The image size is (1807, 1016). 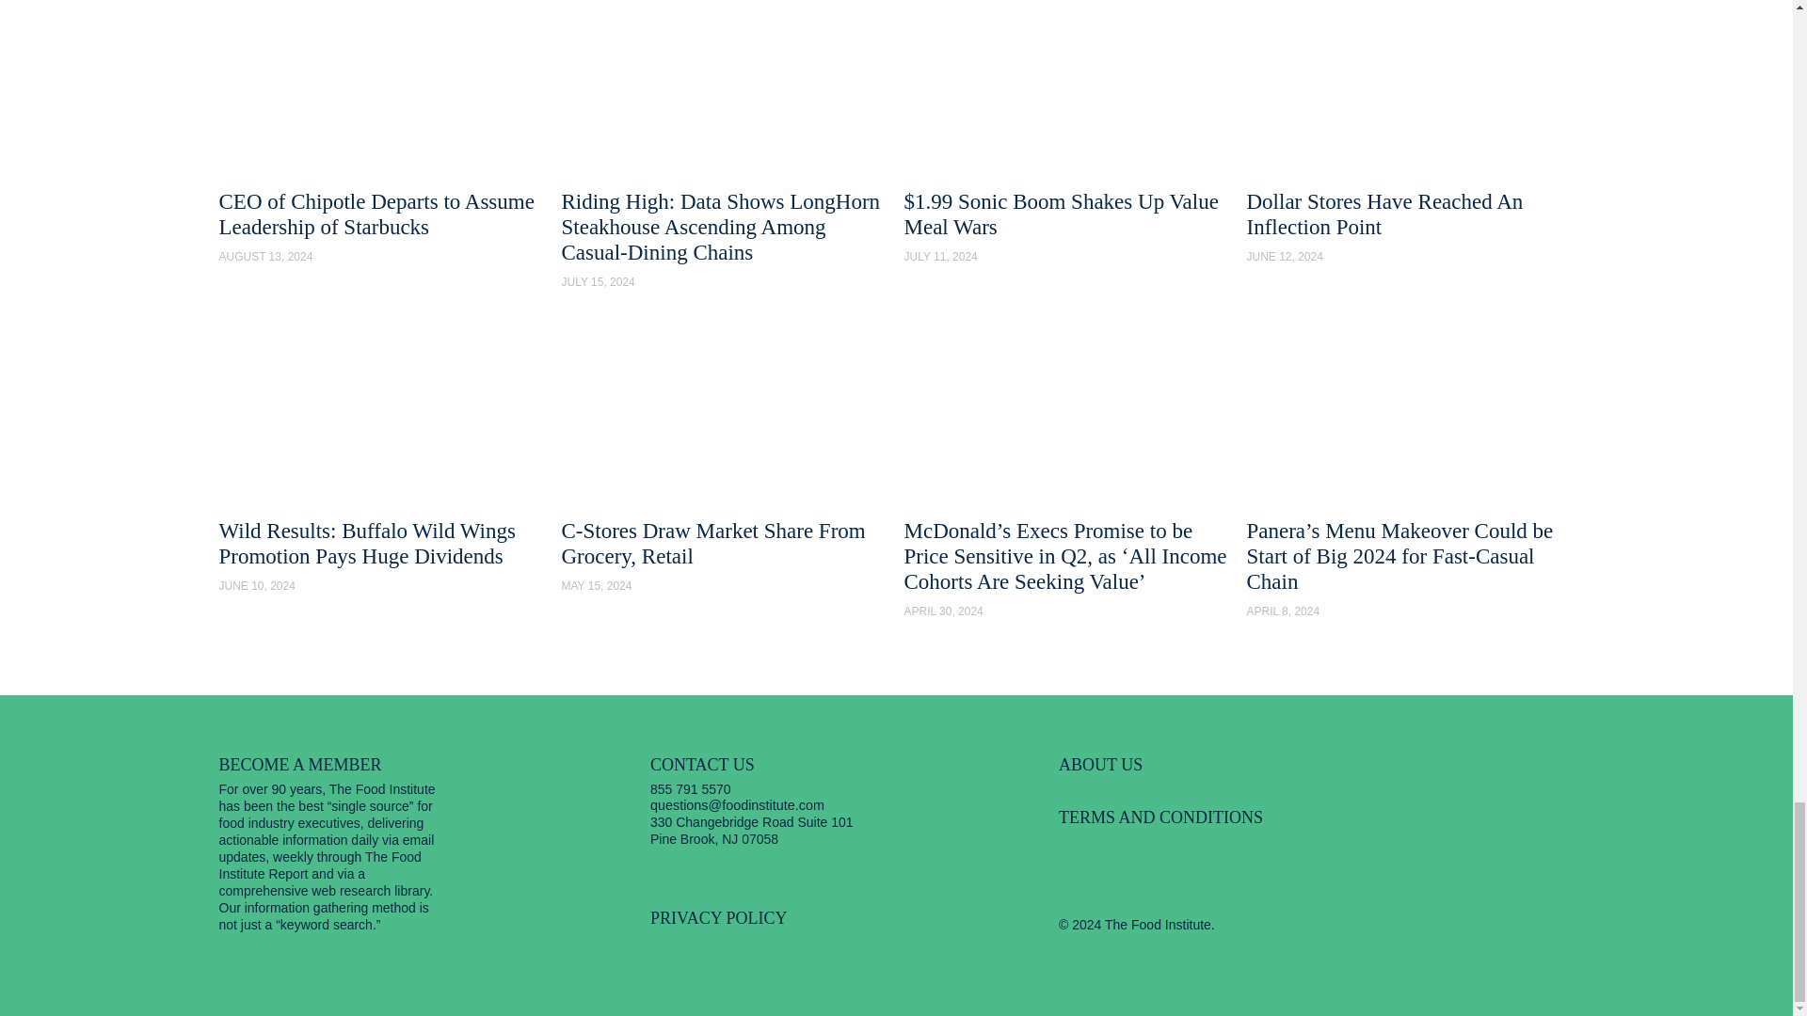 I want to click on CEO of Chipotle Departs to Assume Leadership of Starbucks, so click(x=382, y=132).